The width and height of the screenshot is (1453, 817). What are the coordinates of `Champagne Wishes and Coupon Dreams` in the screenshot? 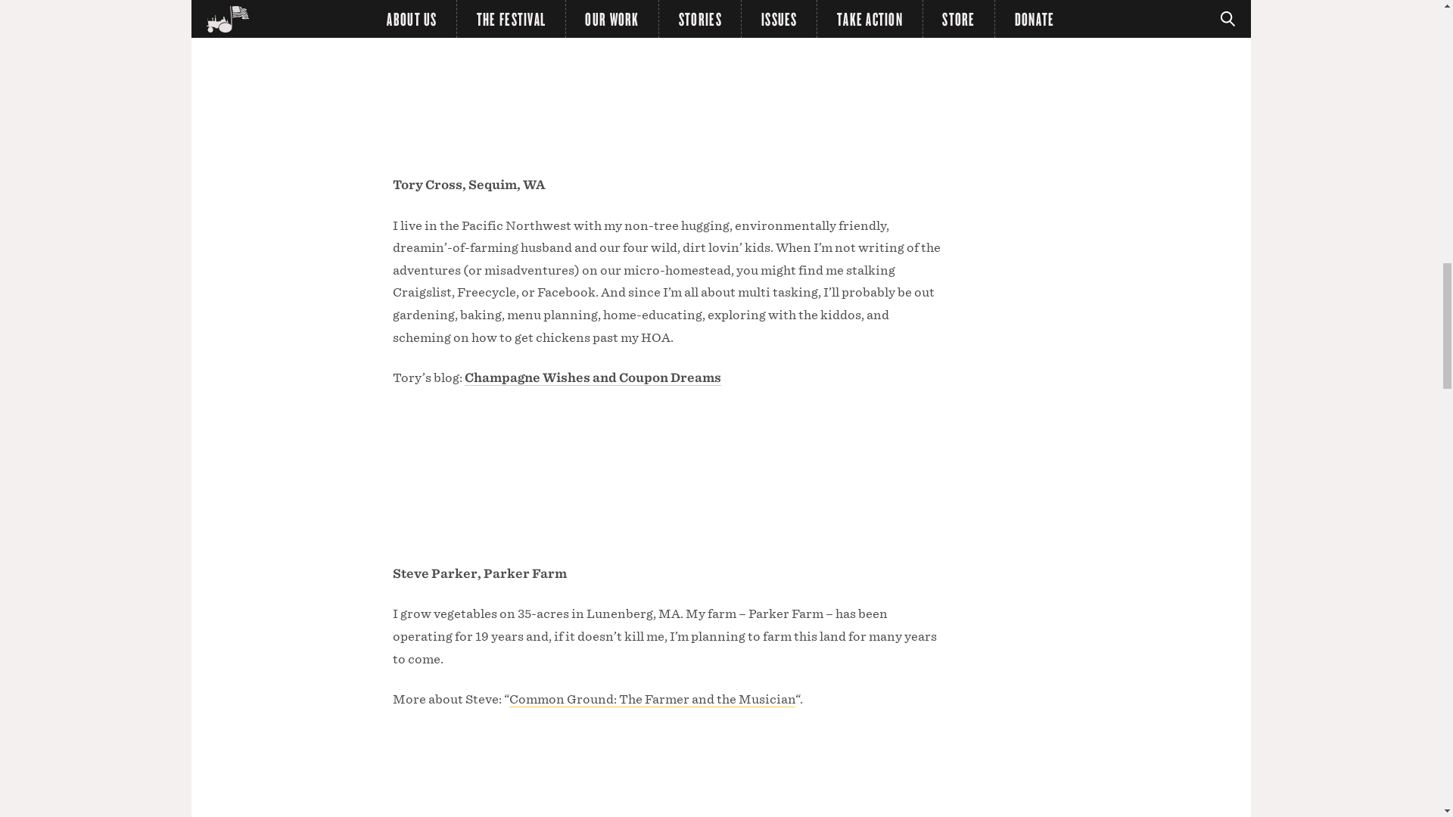 It's located at (593, 378).